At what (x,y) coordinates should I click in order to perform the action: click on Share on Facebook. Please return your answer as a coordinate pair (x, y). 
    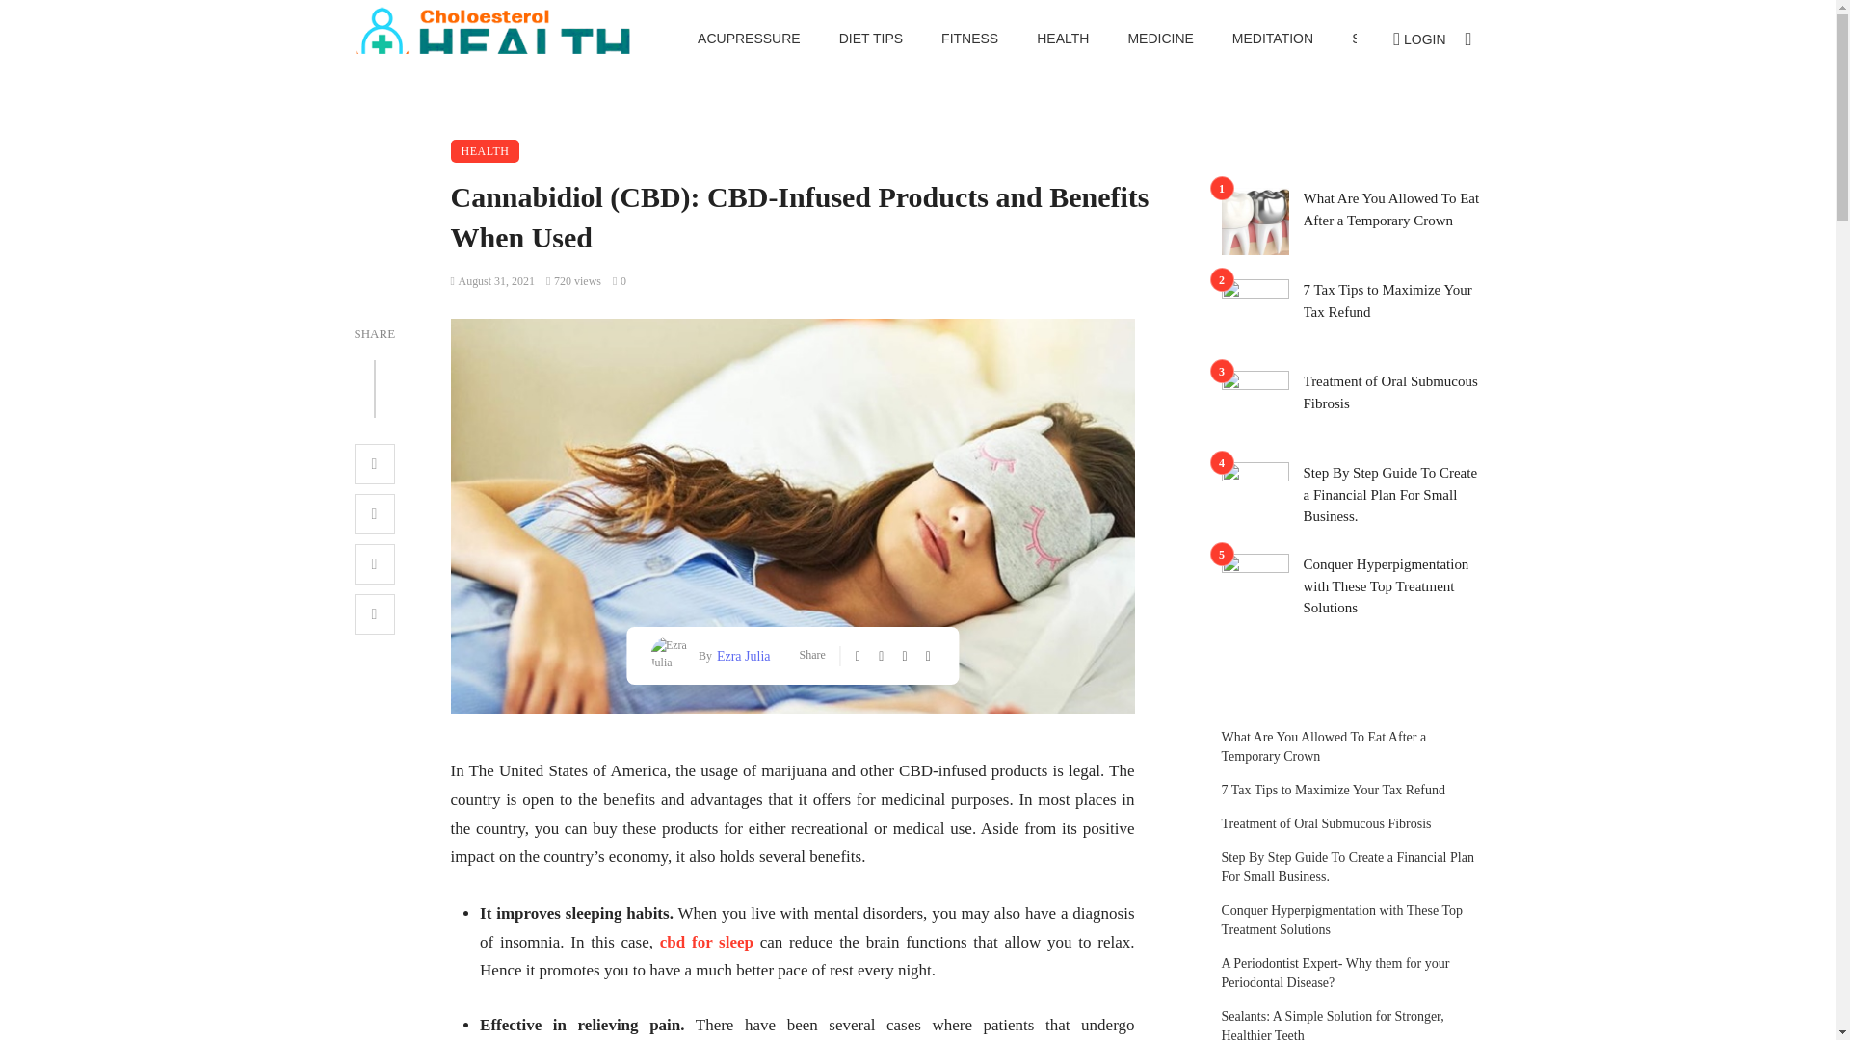
    Looking at the image, I should click on (859, 655).